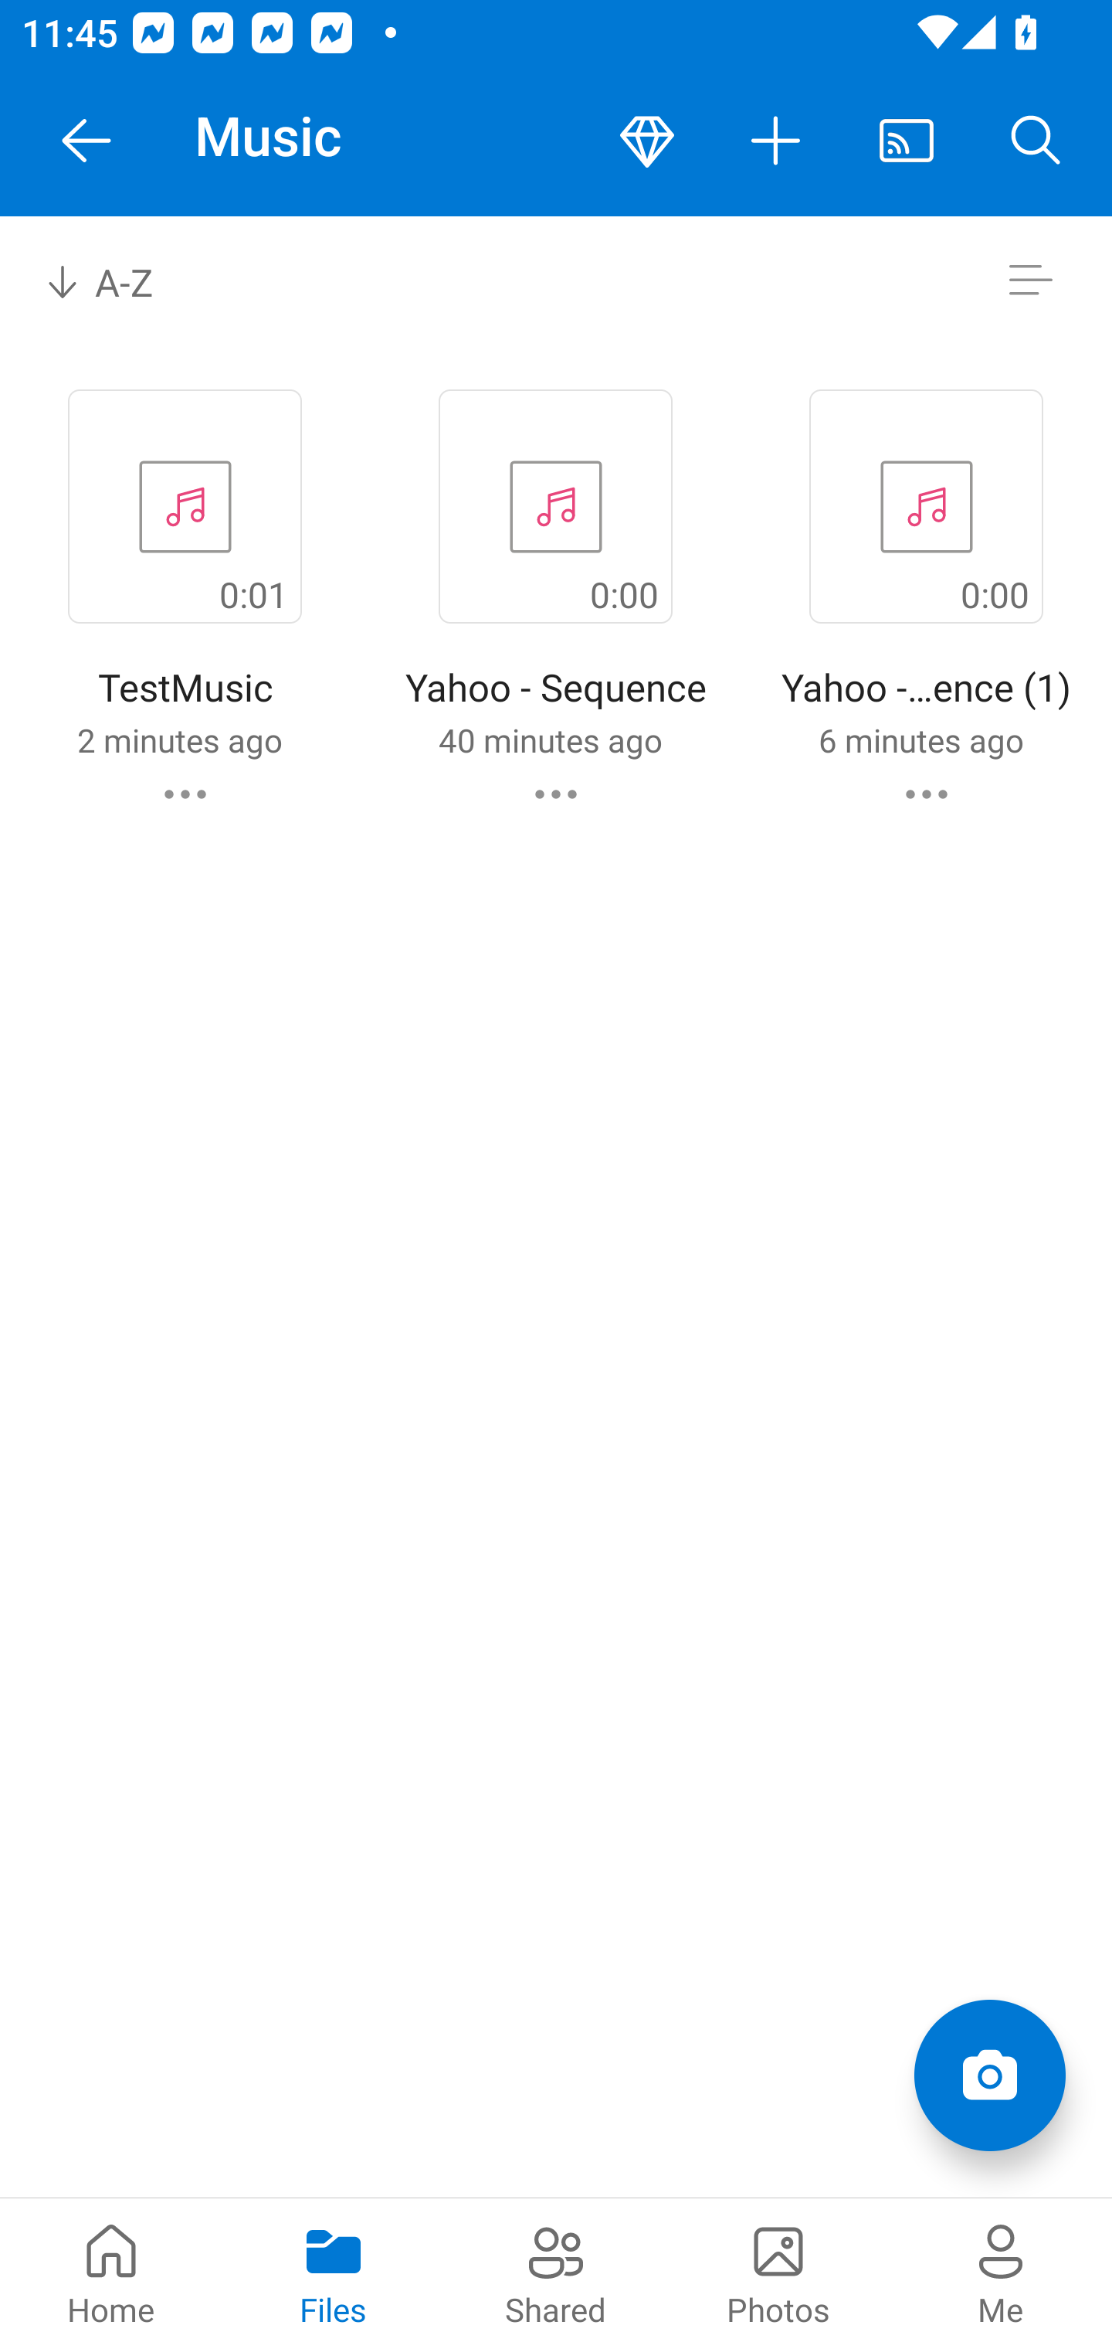  What do you see at coordinates (1036, 141) in the screenshot?
I see `Search button` at bounding box center [1036, 141].